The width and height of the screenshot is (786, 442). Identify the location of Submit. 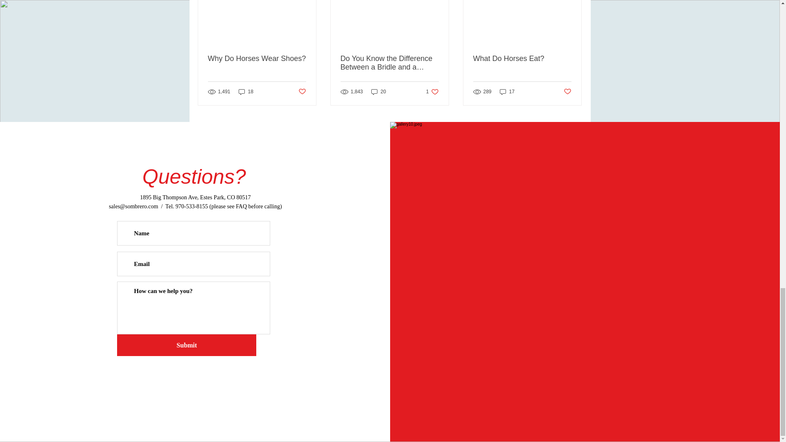
(187, 345).